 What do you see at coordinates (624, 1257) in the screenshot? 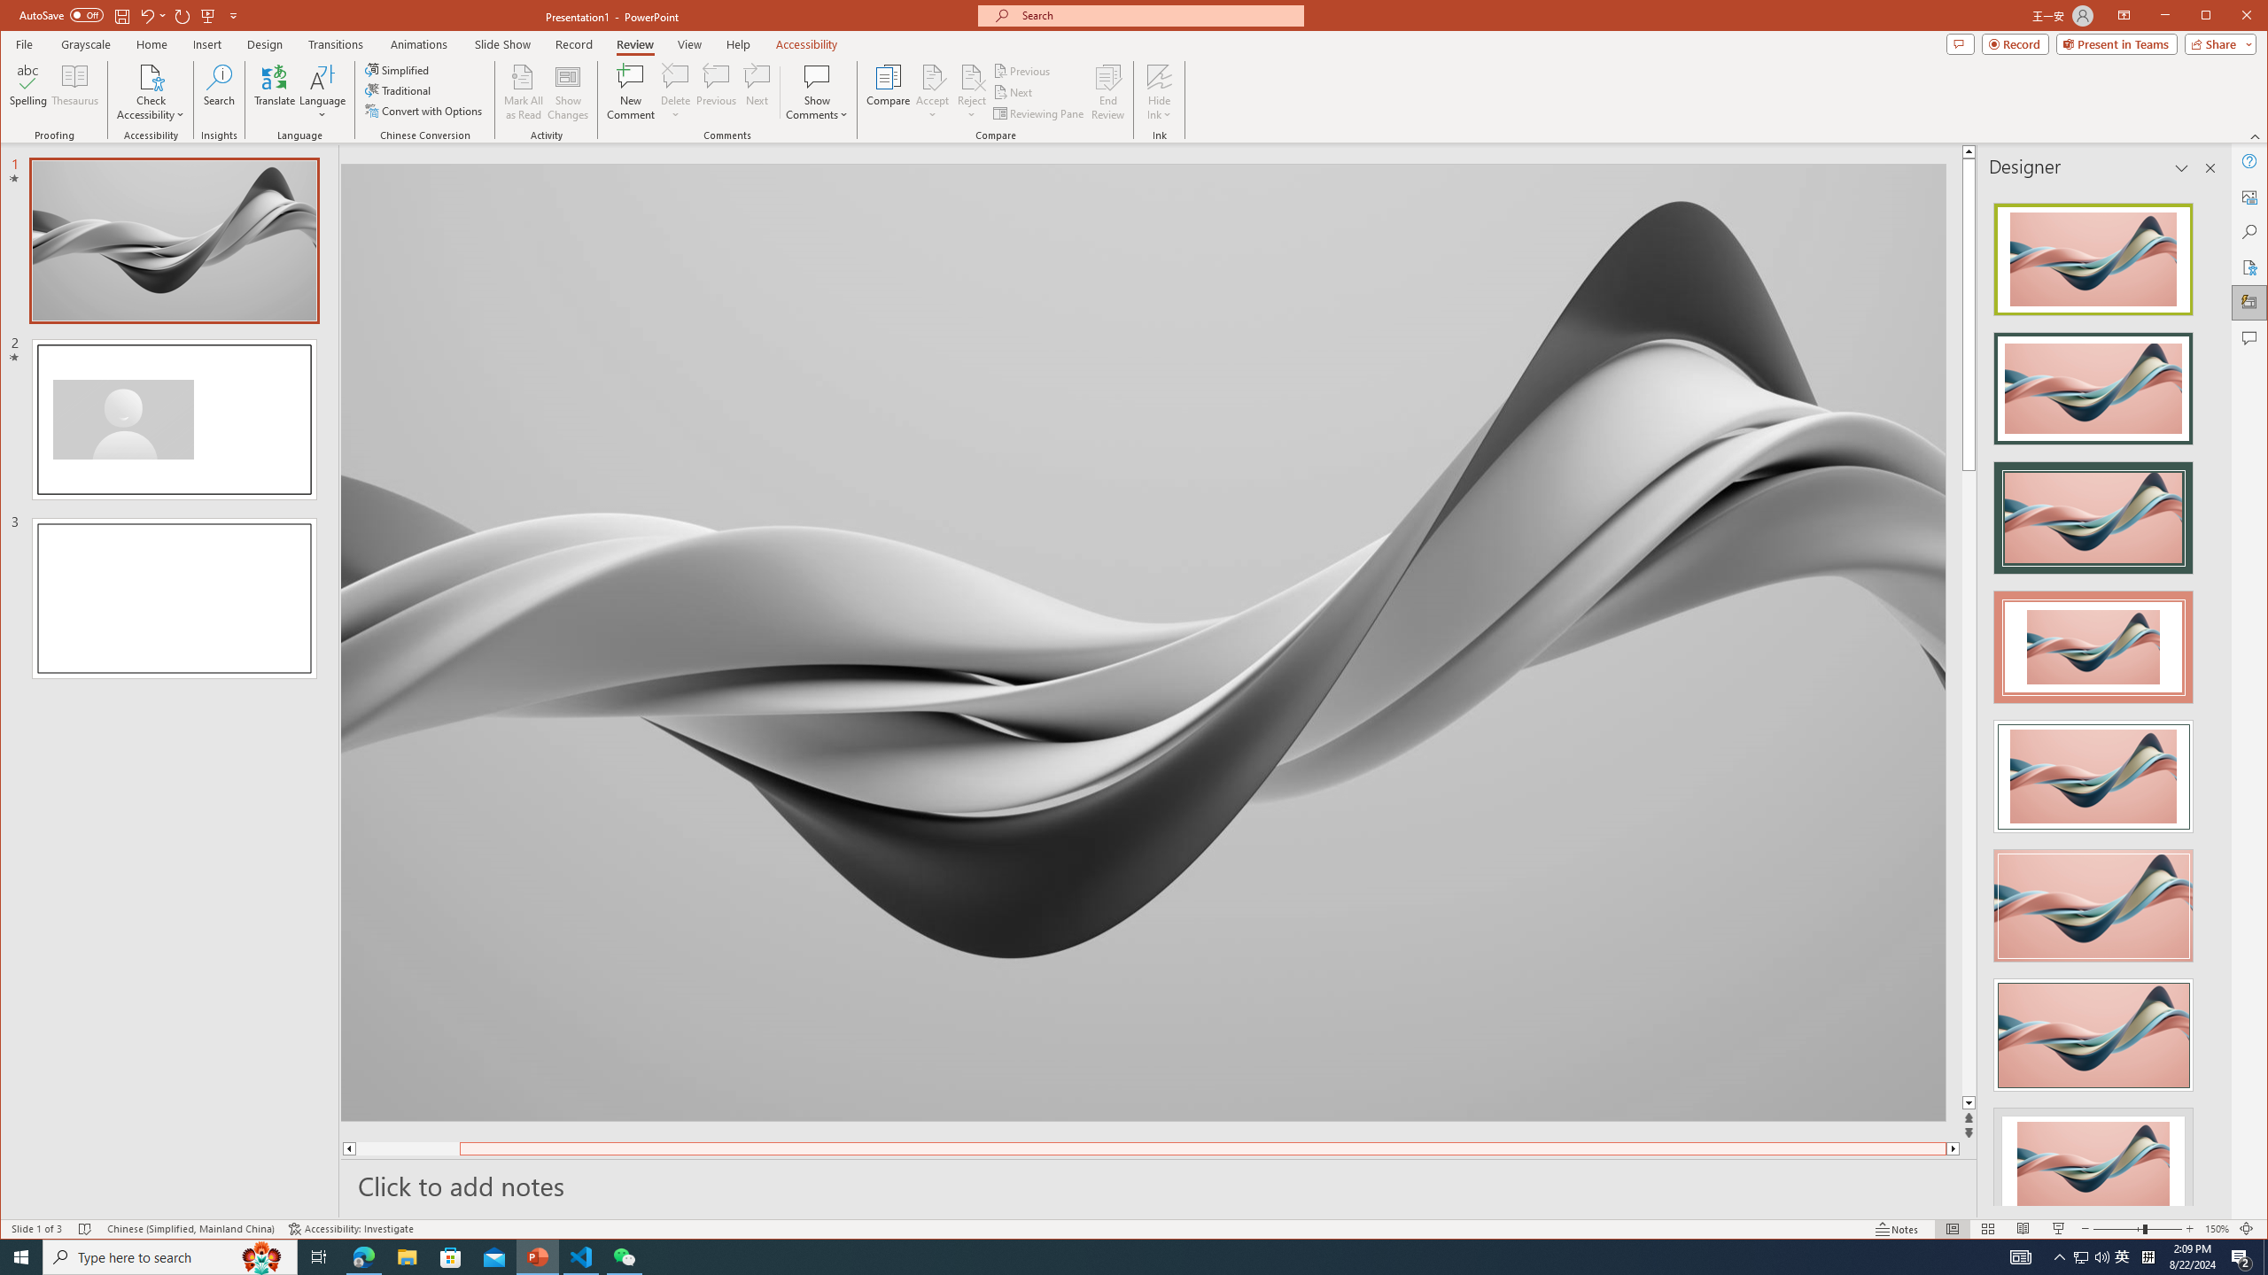
I see `WeChat - 1 running window` at bounding box center [624, 1257].